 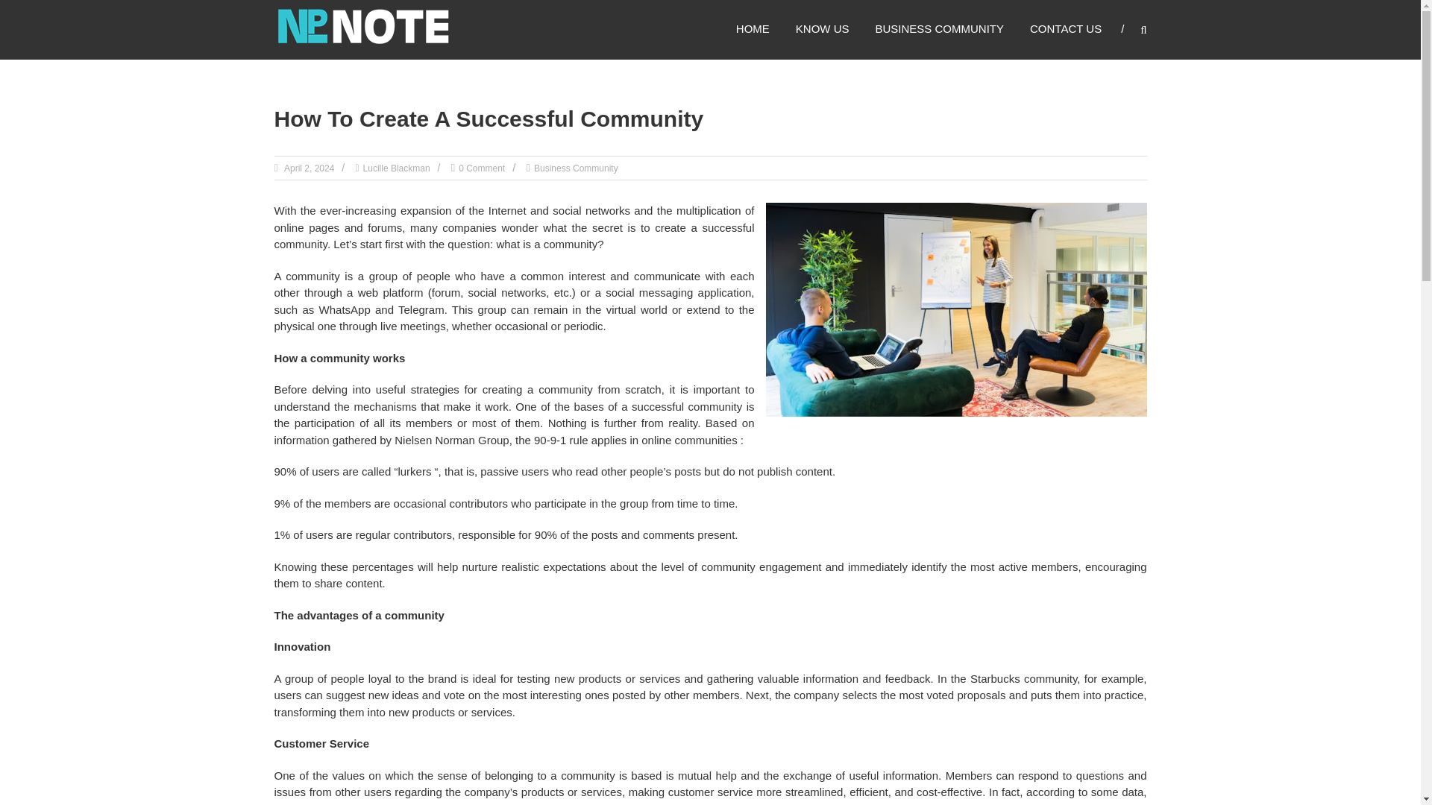 What do you see at coordinates (576, 168) in the screenshot?
I see `Business Community` at bounding box center [576, 168].